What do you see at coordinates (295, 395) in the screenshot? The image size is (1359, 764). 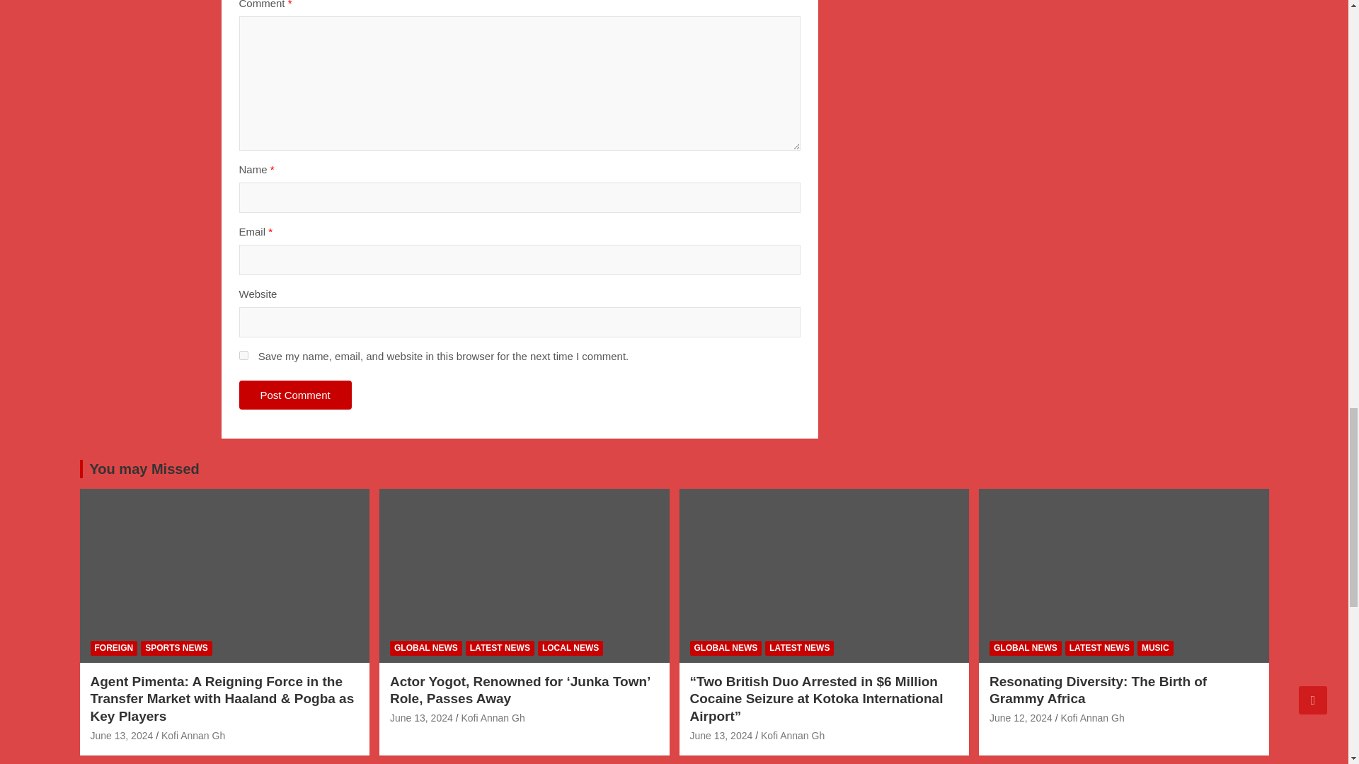 I see `Post Comment` at bounding box center [295, 395].